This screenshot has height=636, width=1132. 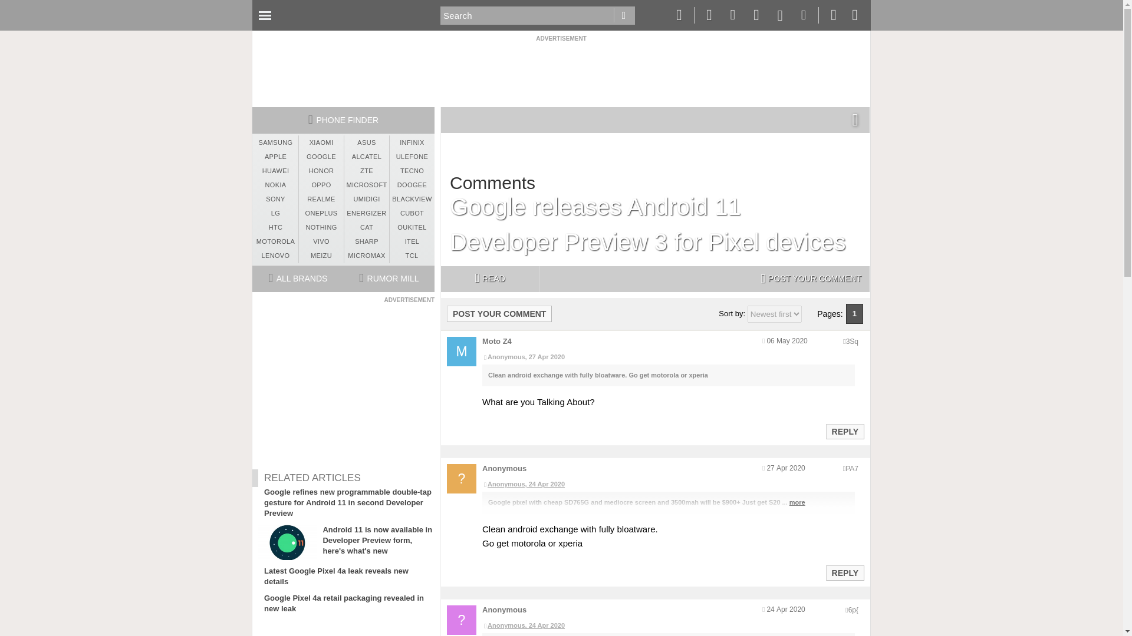 What do you see at coordinates (668, 484) in the screenshot?
I see `Anonymous, 24 Apr 2020` at bounding box center [668, 484].